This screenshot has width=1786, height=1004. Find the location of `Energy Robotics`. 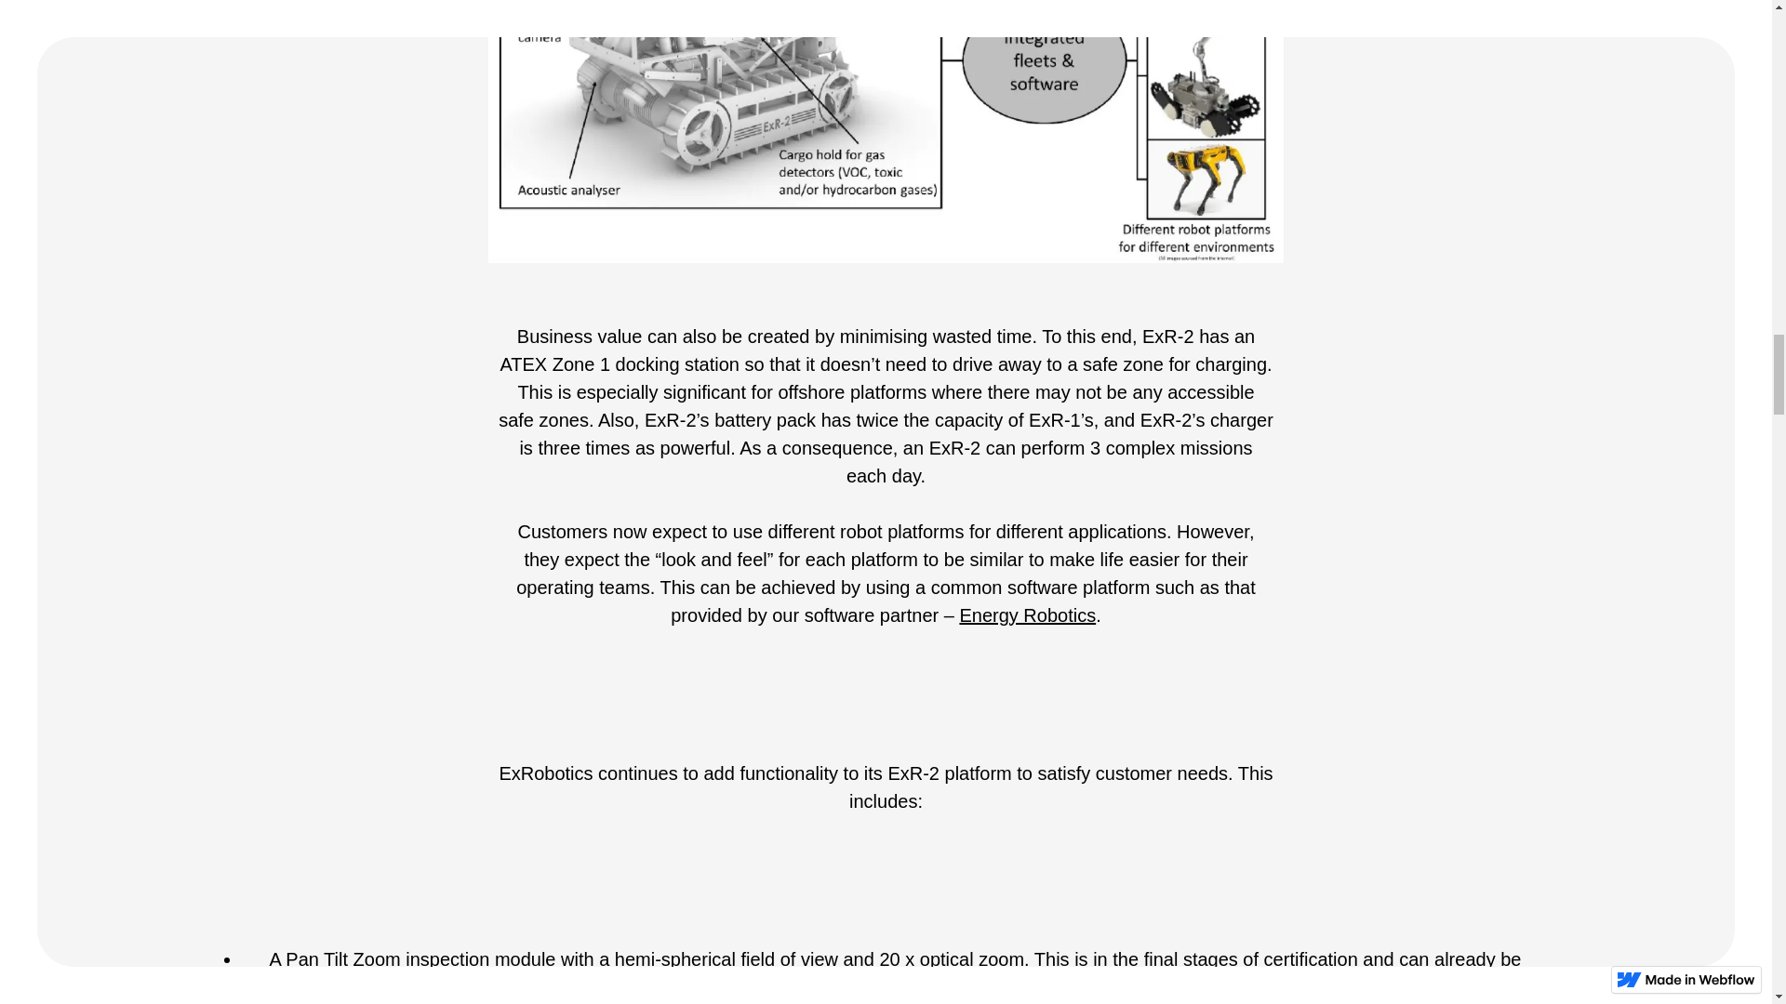

Energy Robotics is located at coordinates (1027, 615).